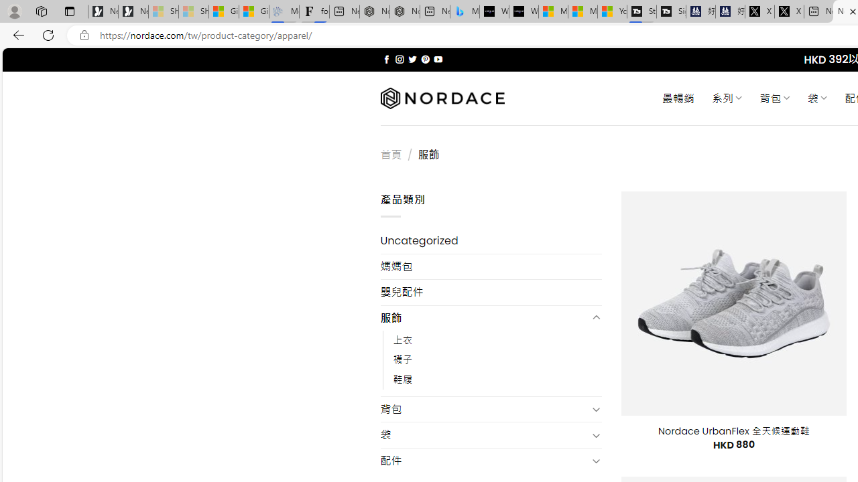  What do you see at coordinates (789, 12) in the screenshot?
I see `X` at bounding box center [789, 12].